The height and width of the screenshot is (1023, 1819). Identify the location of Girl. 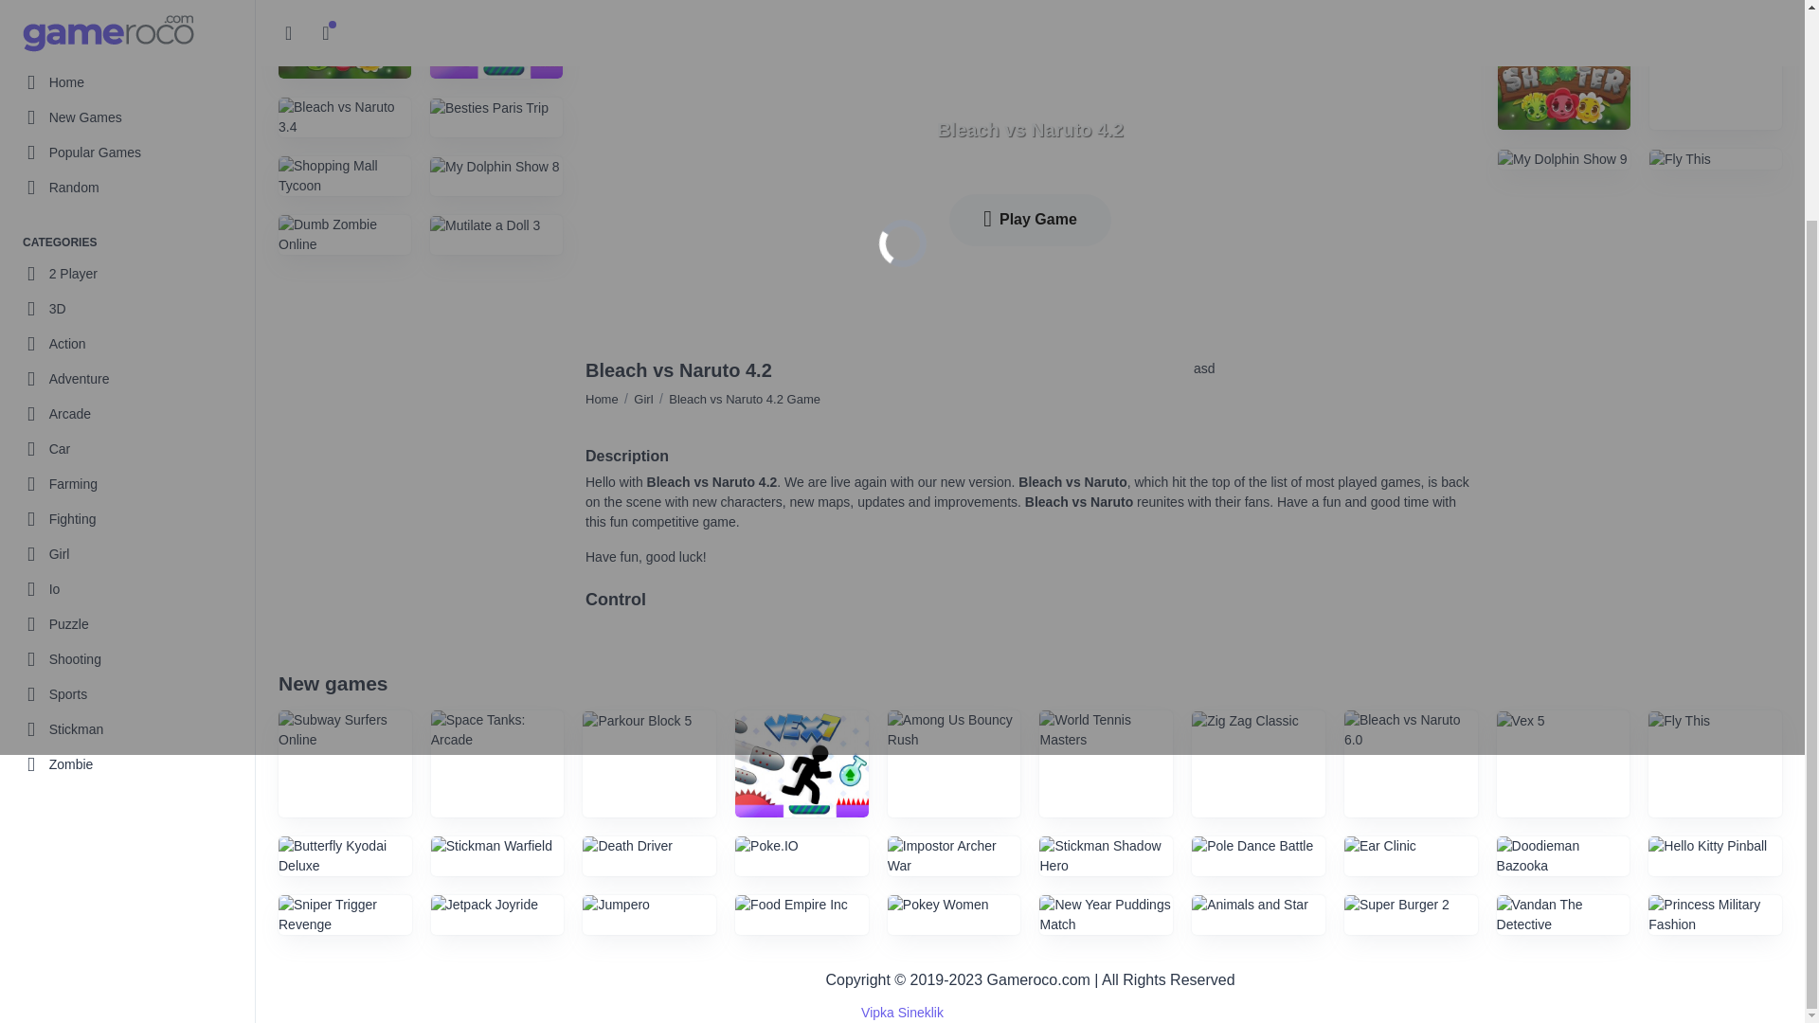
(642, 398).